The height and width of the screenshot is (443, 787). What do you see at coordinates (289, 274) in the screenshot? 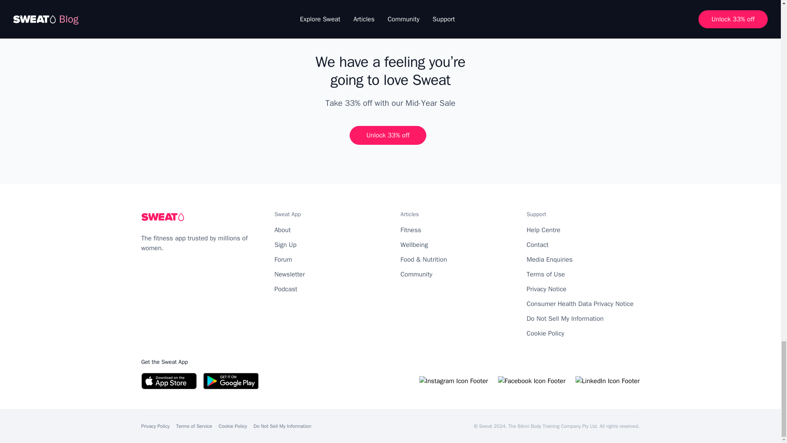
I see `Newsletter` at bounding box center [289, 274].